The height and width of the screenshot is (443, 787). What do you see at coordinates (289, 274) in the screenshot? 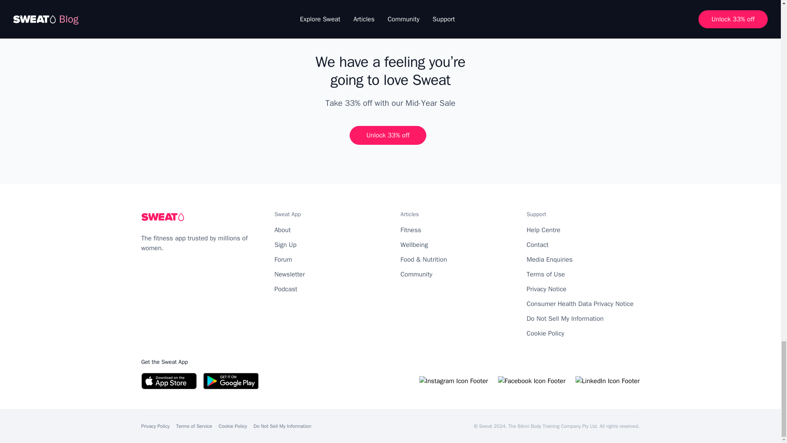
I see `Newsletter` at bounding box center [289, 274].